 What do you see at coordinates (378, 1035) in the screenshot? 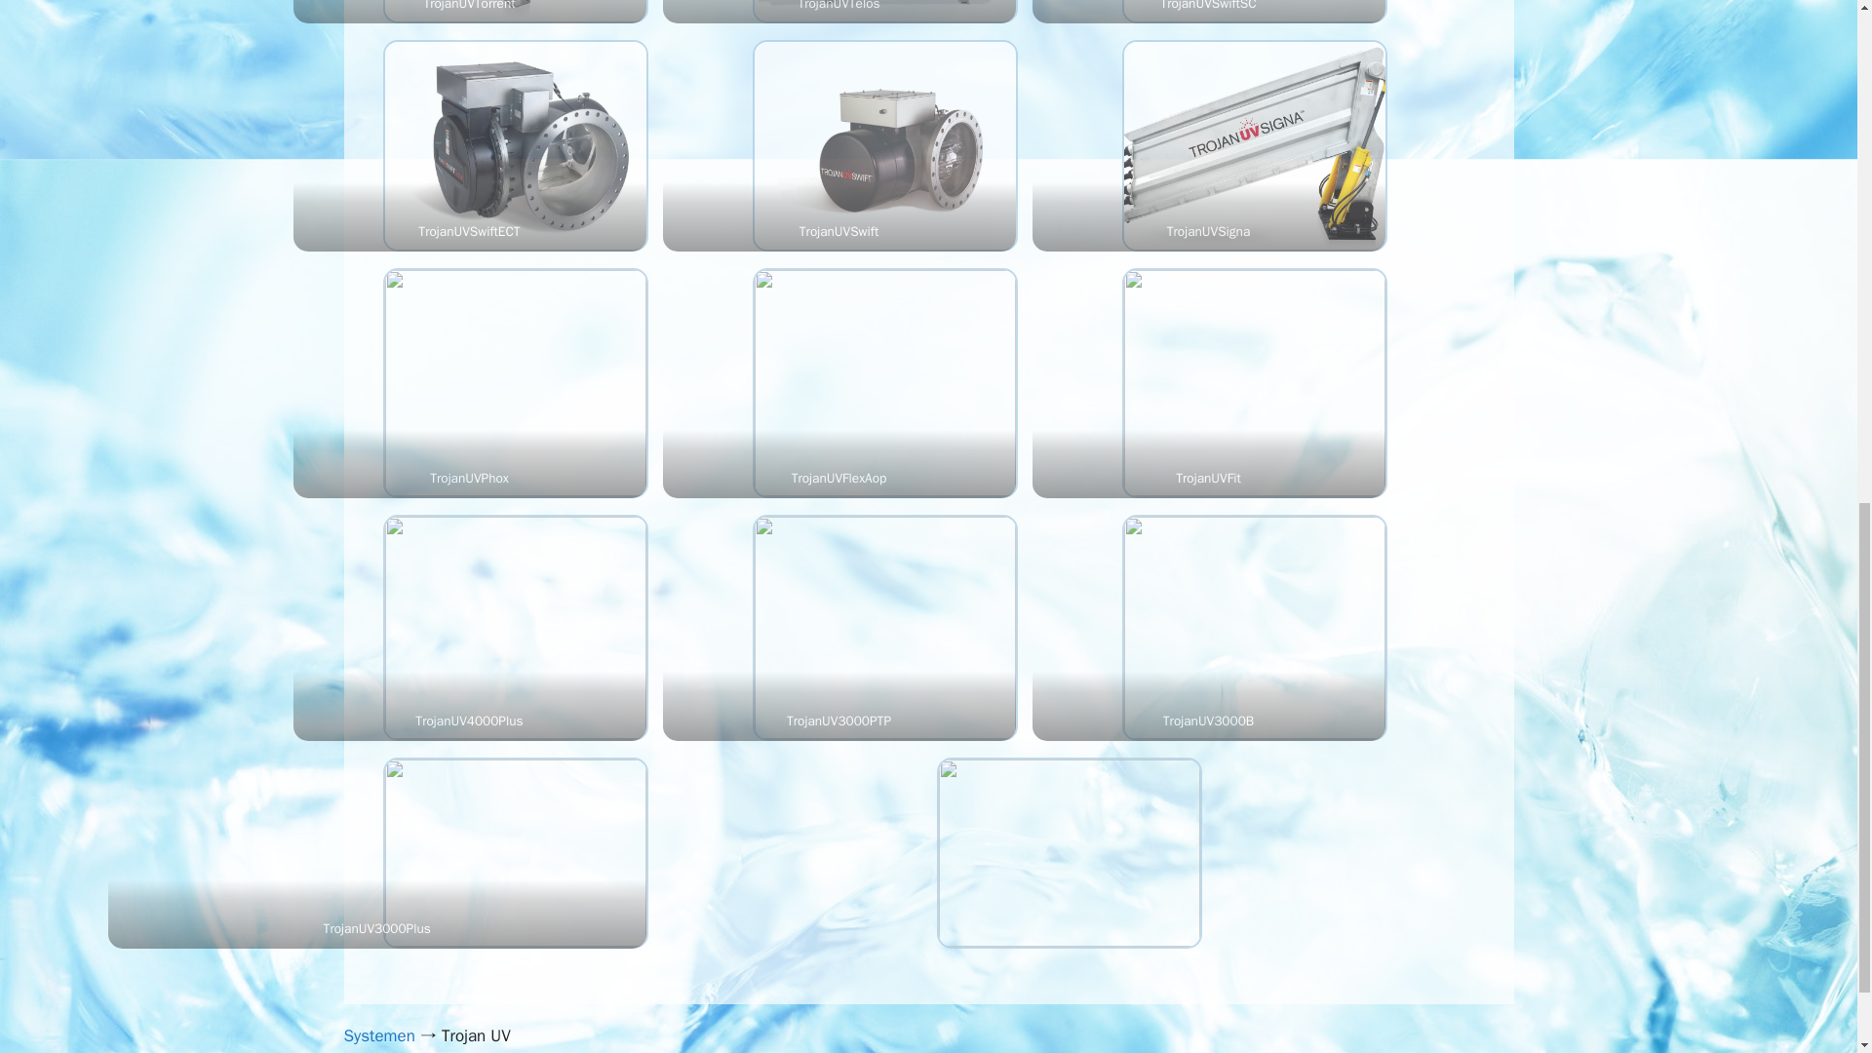
I see `Systemen` at bounding box center [378, 1035].